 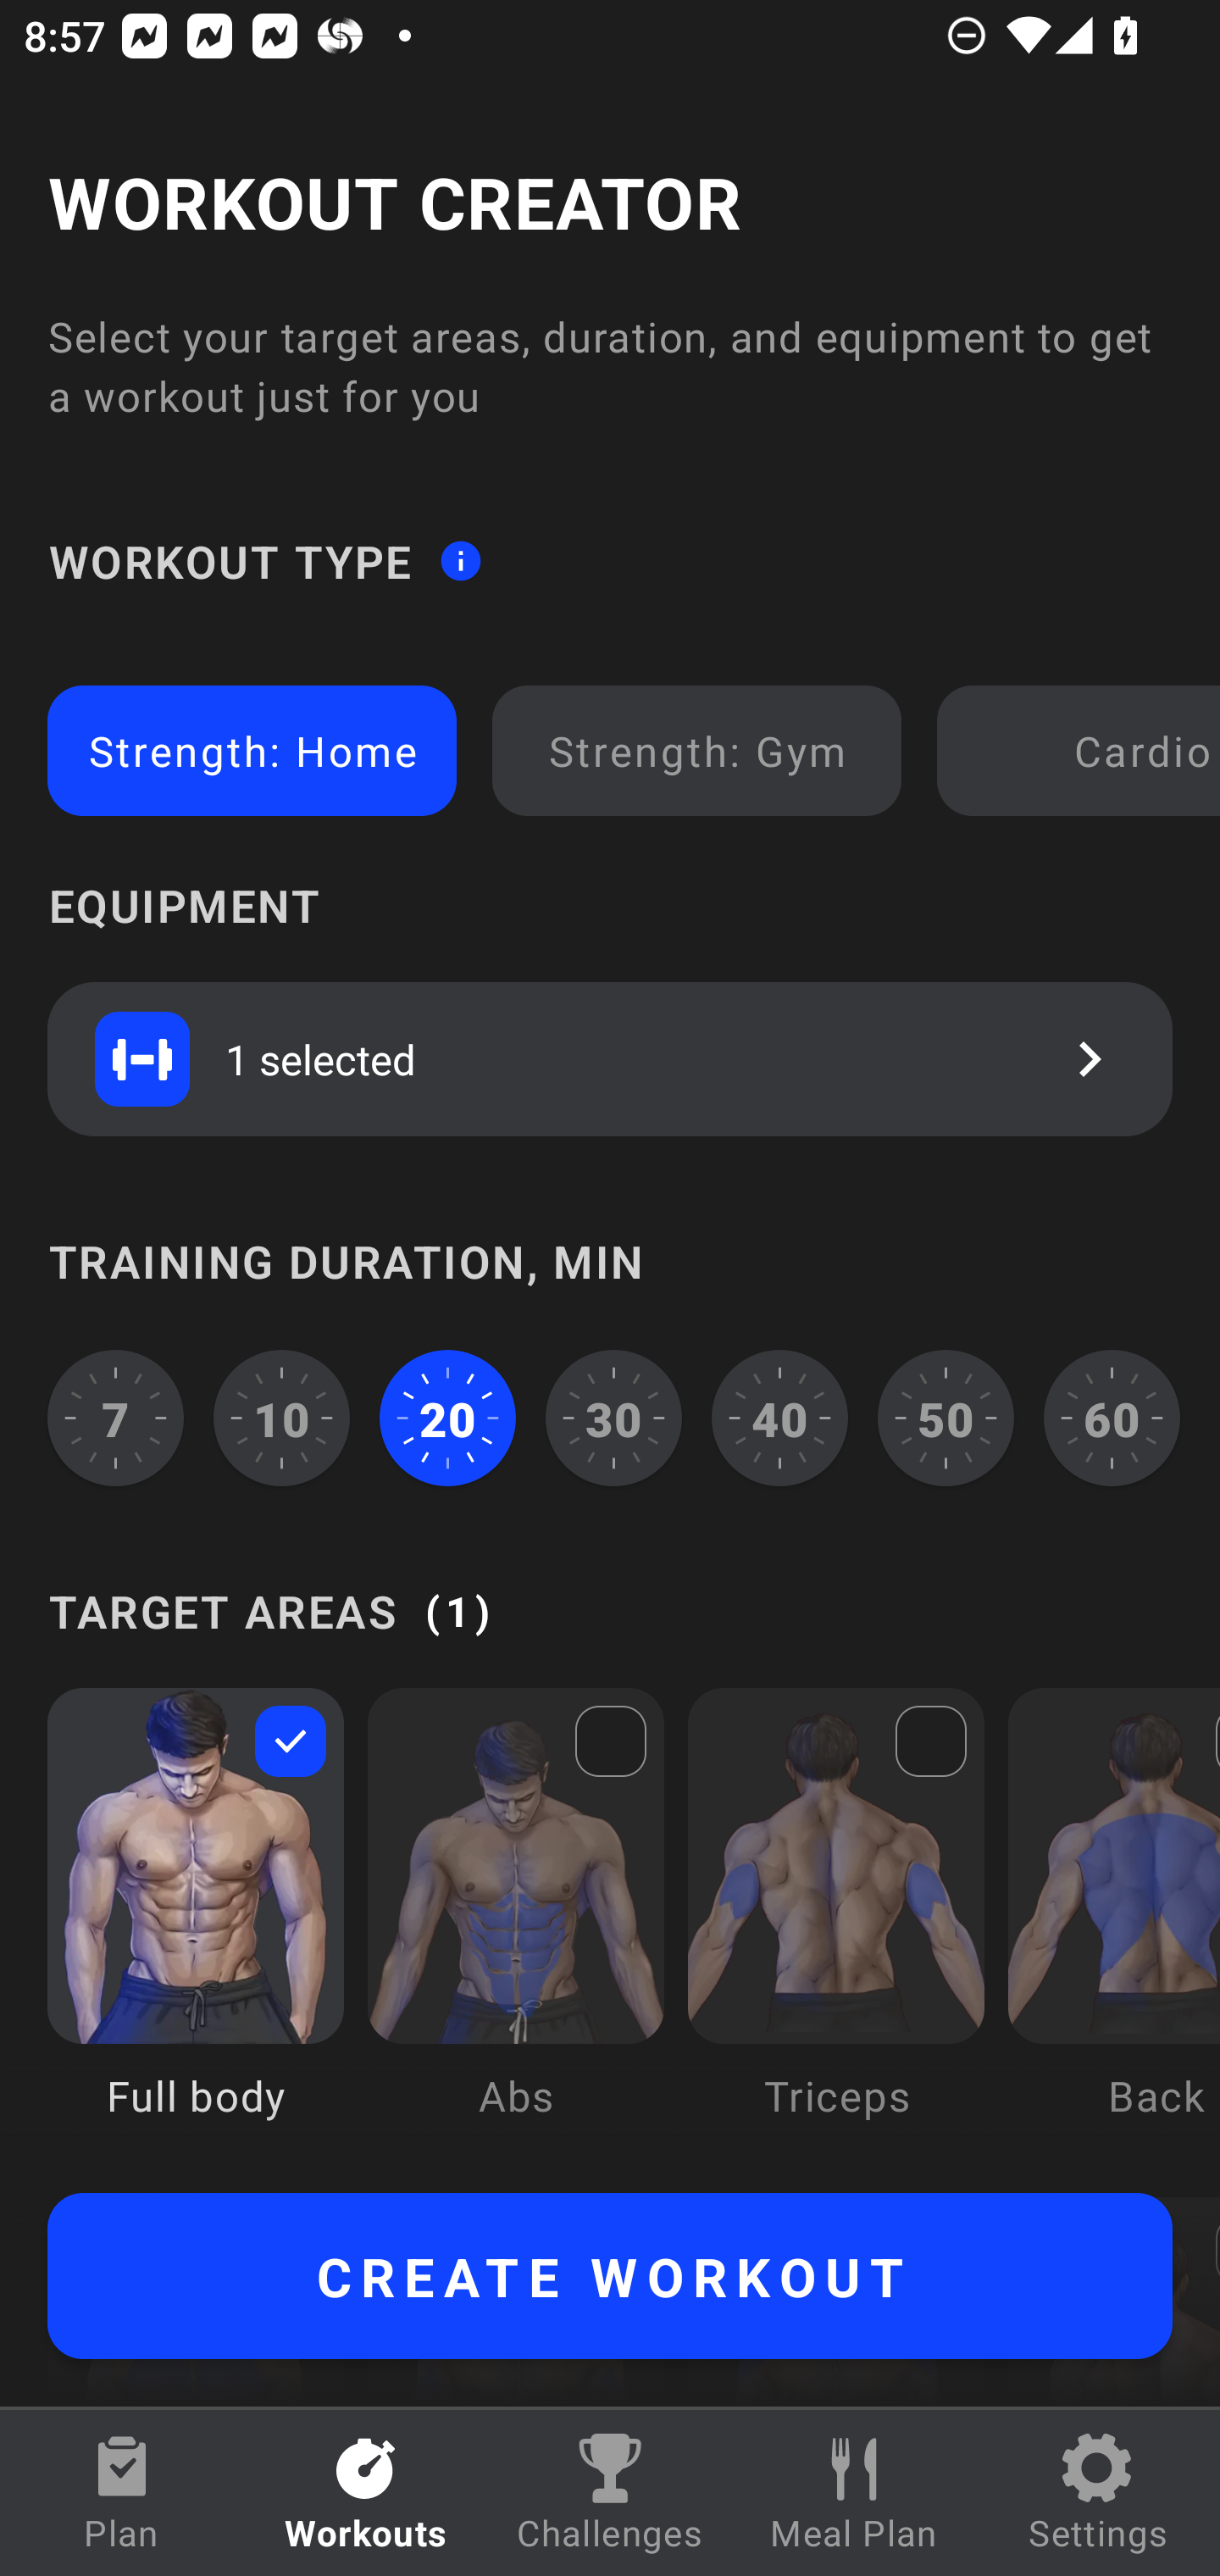 I want to click on Strength: Gym, so click(x=696, y=751).